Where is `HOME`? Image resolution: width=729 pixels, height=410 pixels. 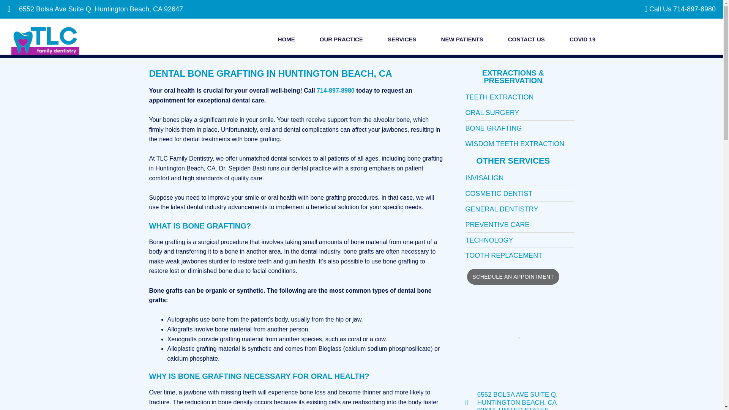
HOME is located at coordinates (286, 39).